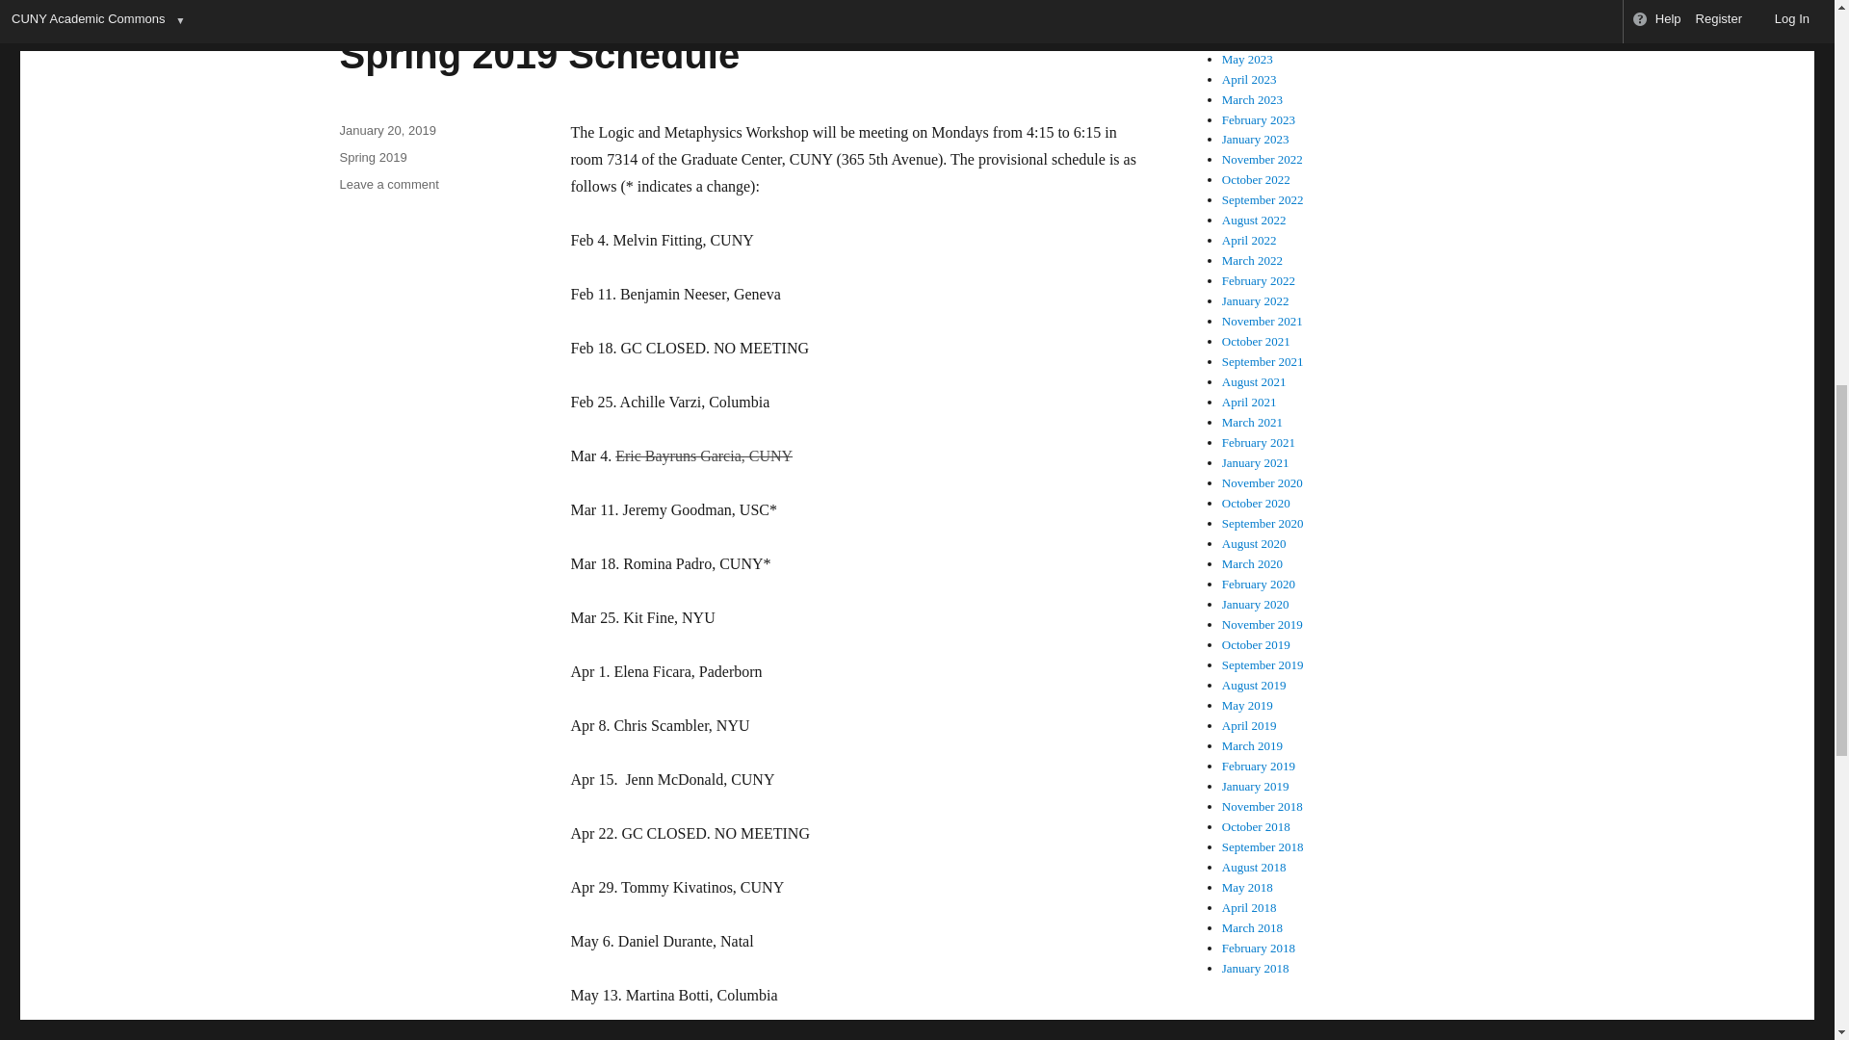  What do you see at coordinates (539, 54) in the screenshot?
I see `Spring 2019 Schedule` at bounding box center [539, 54].